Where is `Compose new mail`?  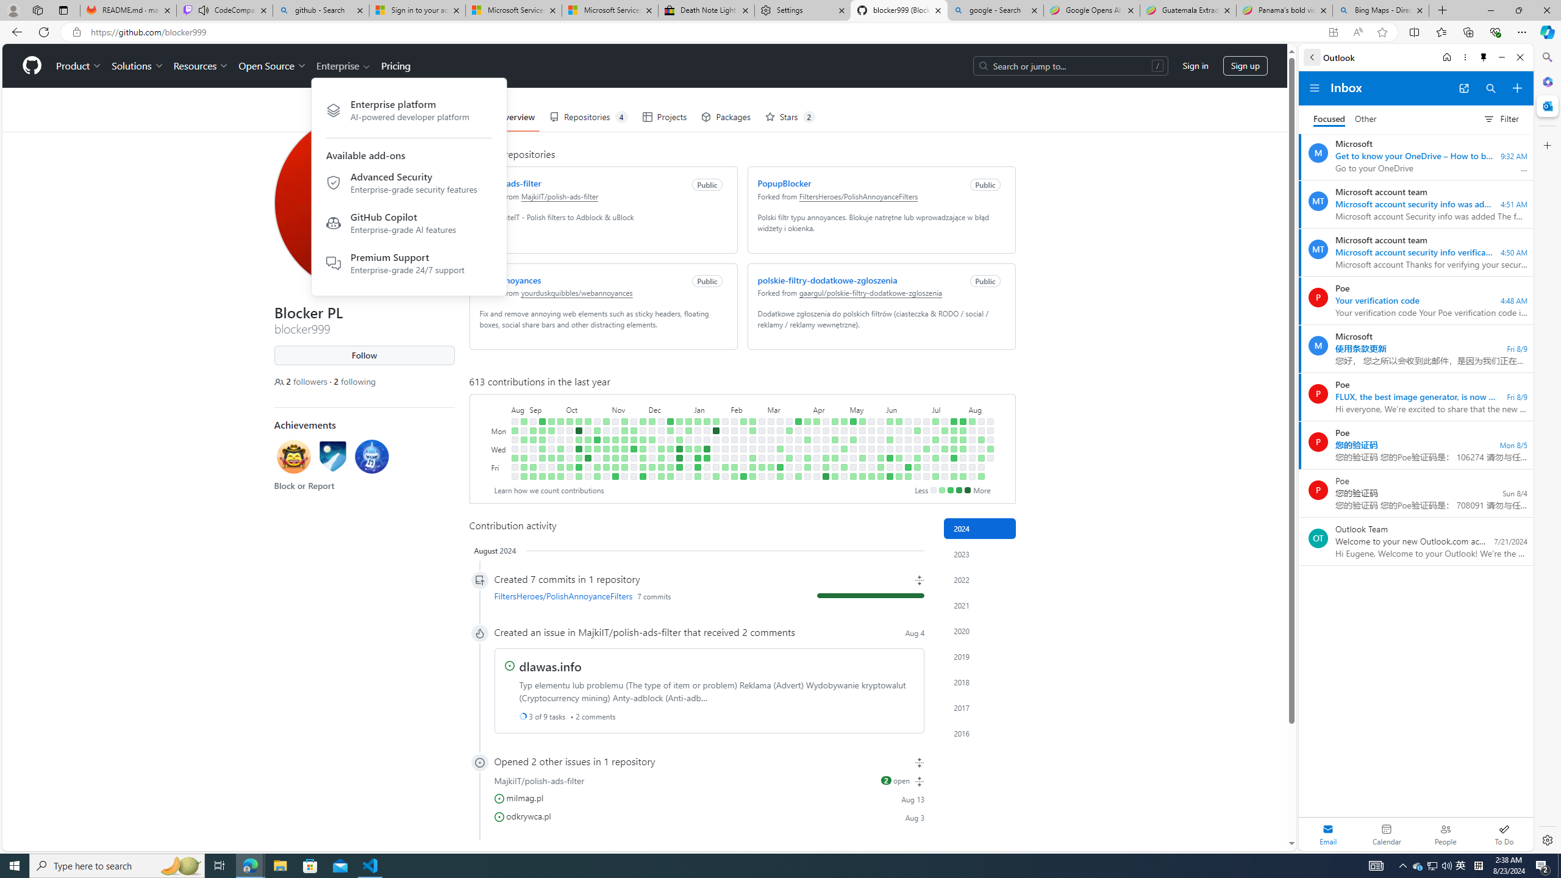 Compose new mail is located at coordinates (1517, 88).